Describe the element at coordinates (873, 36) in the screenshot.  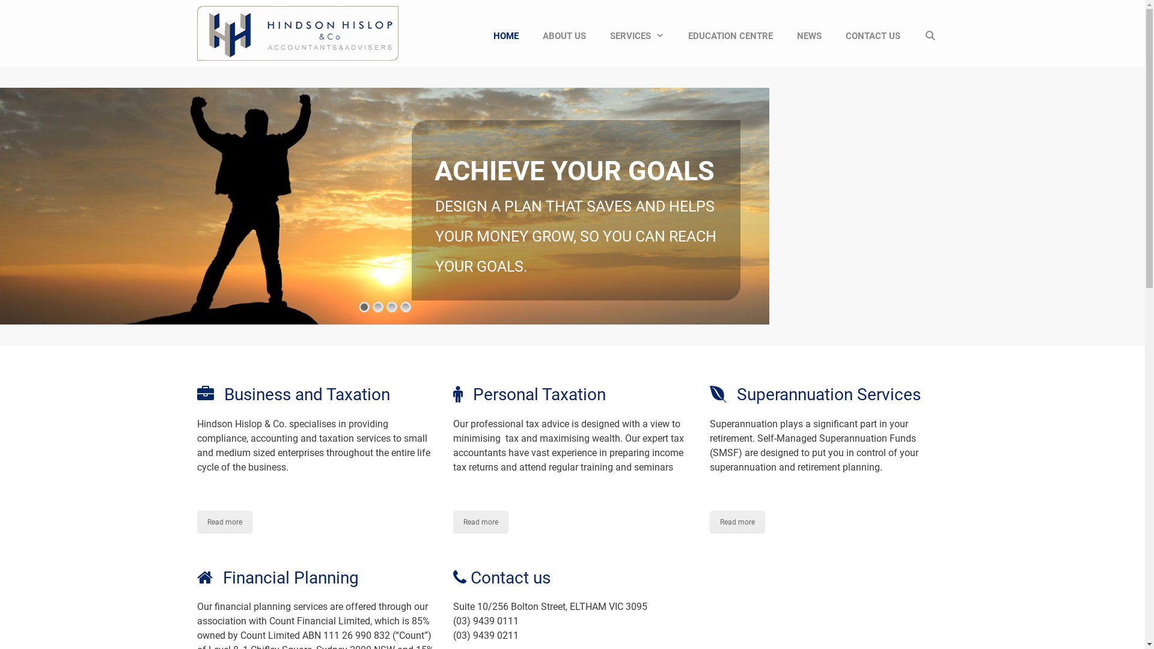
I see `CONTACT US` at that location.